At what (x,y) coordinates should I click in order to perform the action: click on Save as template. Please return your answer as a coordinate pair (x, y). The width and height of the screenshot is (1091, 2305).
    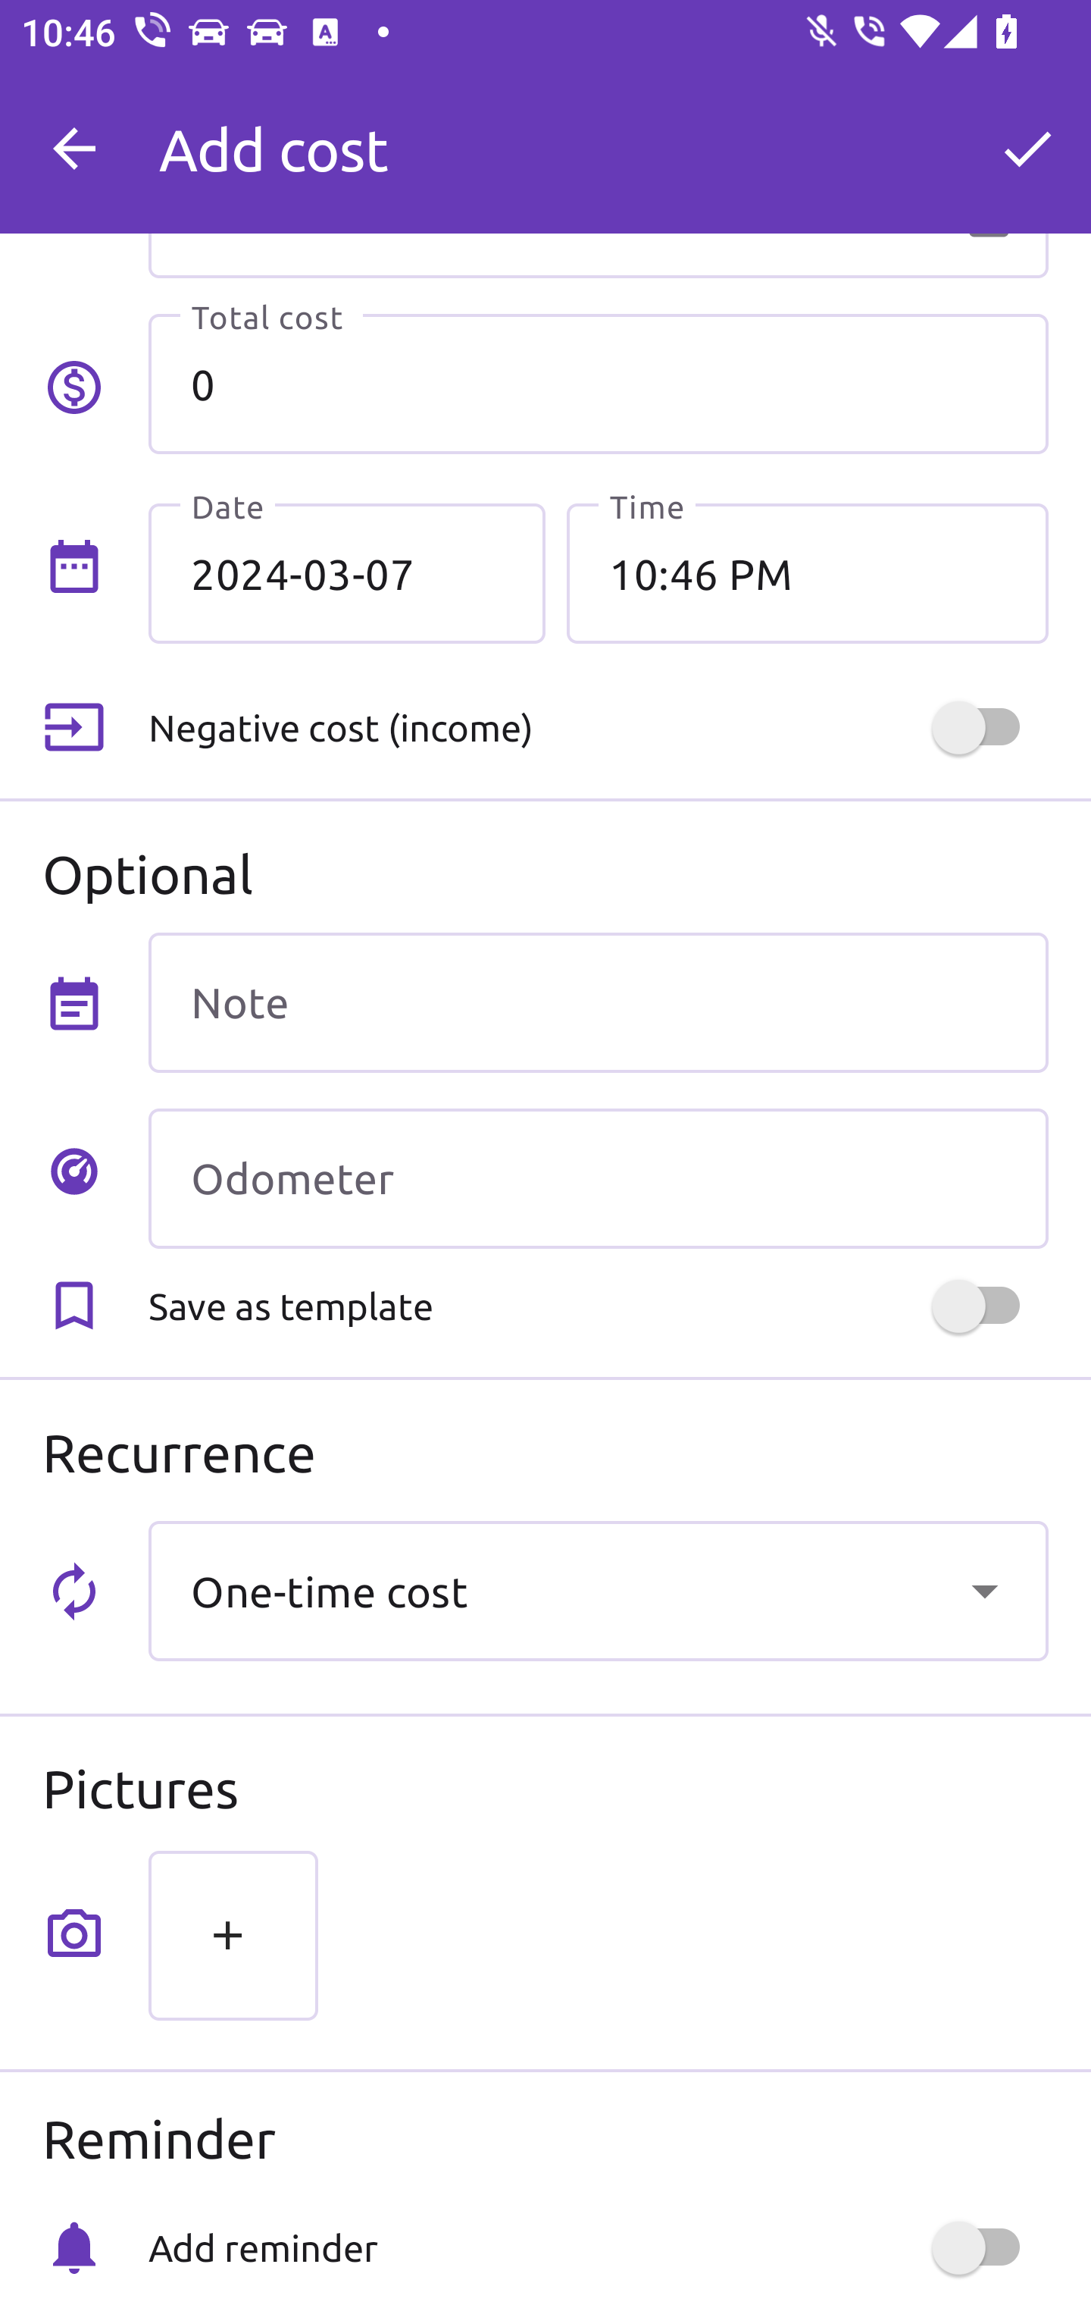
    Looking at the image, I should click on (598, 1306).